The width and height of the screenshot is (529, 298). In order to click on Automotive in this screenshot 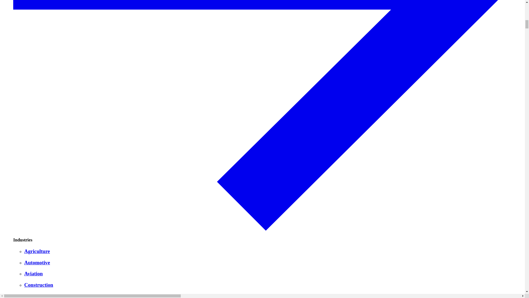, I will do `click(273, 263)`.